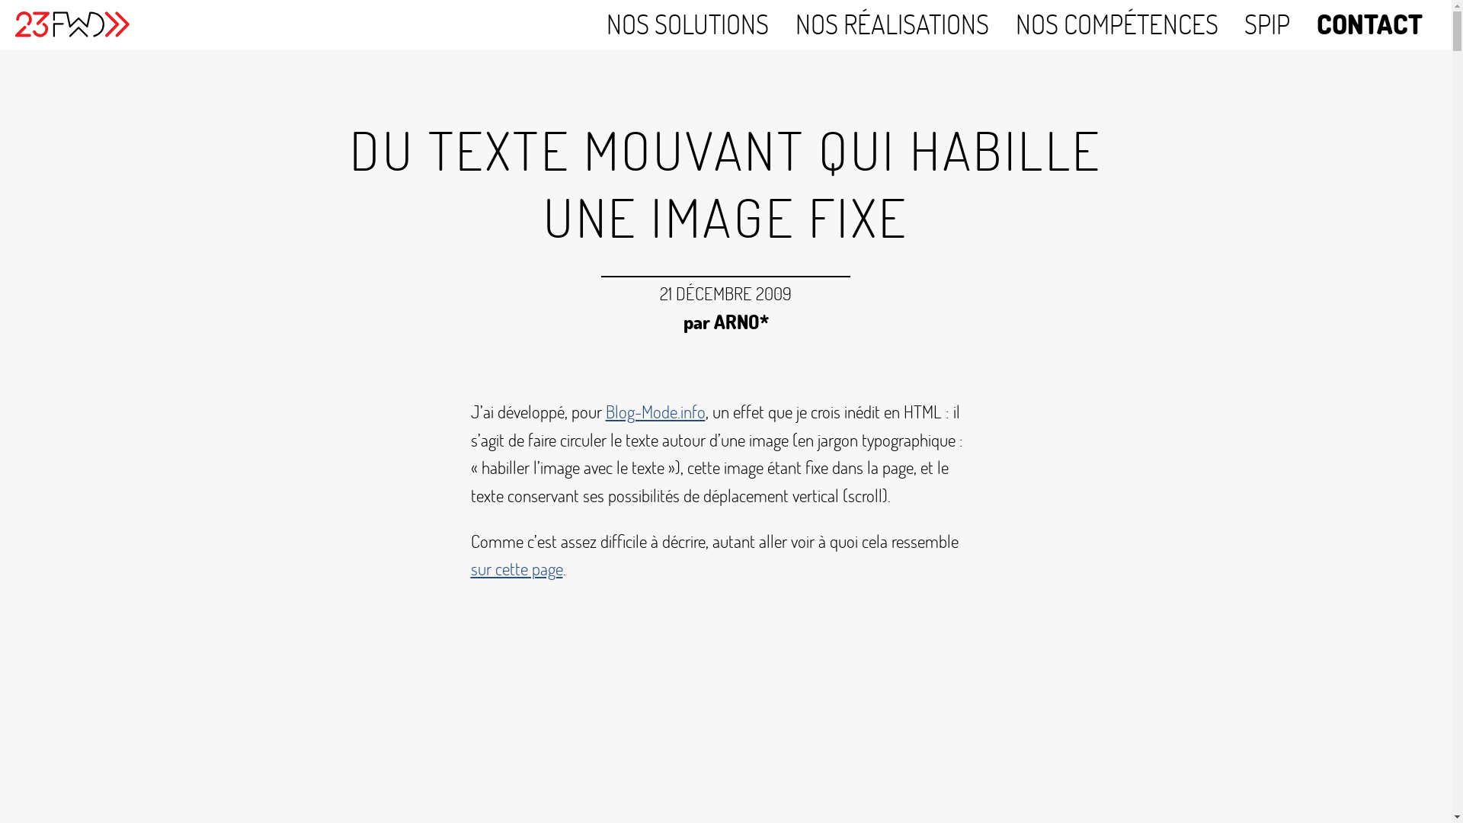 The height and width of the screenshot is (823, 1463). I want to click on Blog-Mode.info, so click(655, 411).